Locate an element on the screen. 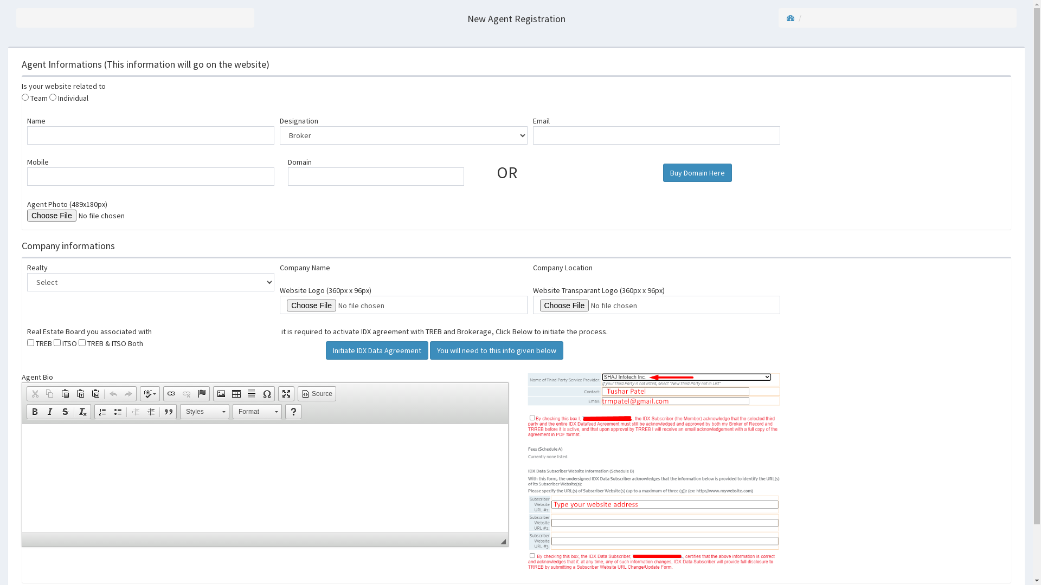 The image size is (1041, 585). Insert/Remove Numbered List is located at coordinates (102, 412).